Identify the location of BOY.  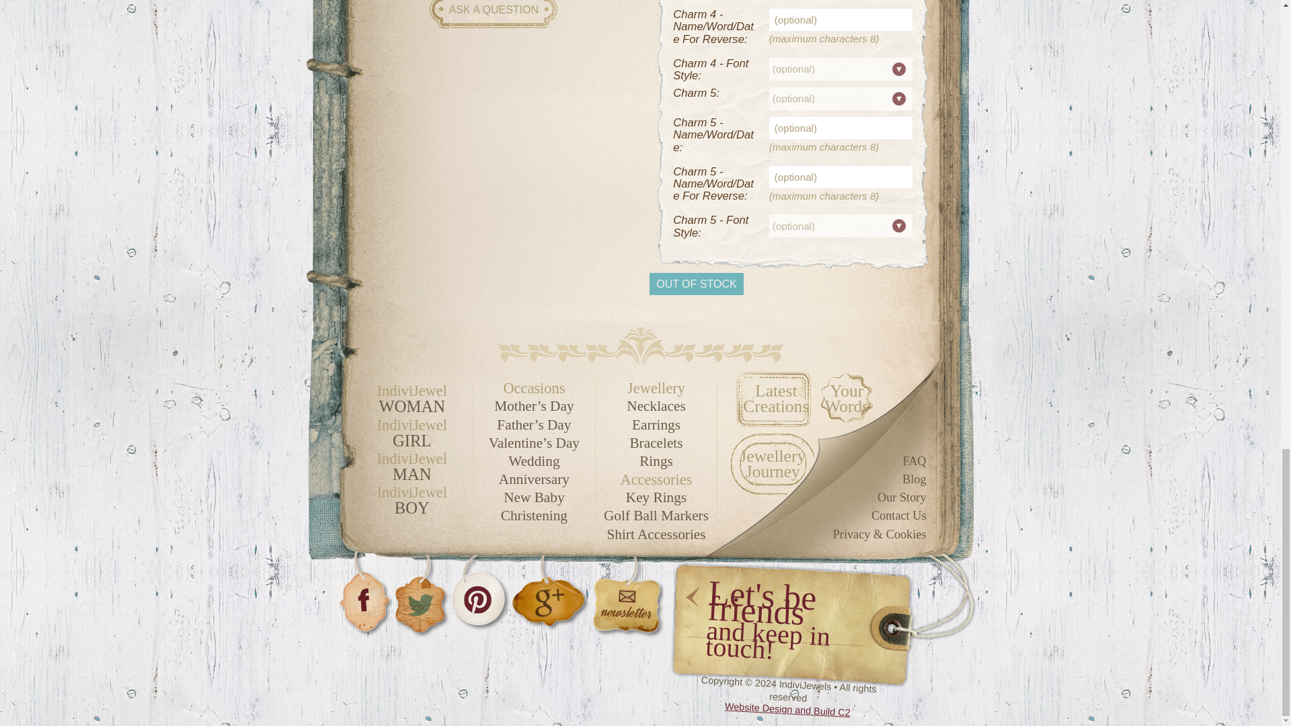
(412, 508).